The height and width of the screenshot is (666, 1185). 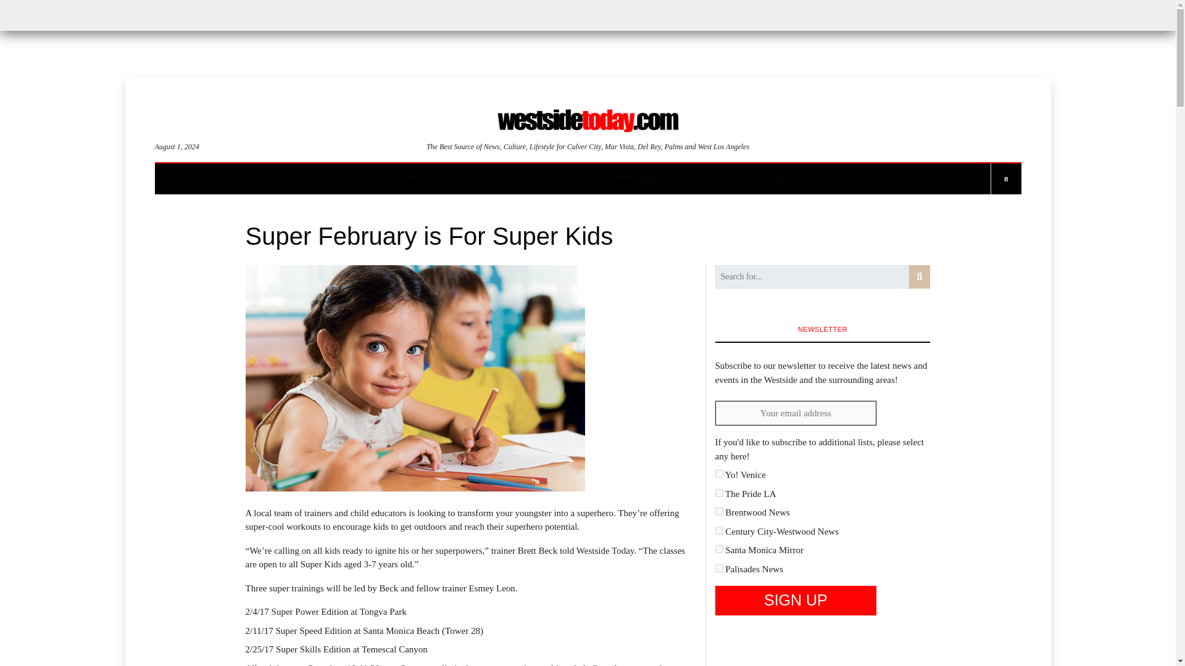 I want to click on PR SERVICES, so click(x=497, y=179).